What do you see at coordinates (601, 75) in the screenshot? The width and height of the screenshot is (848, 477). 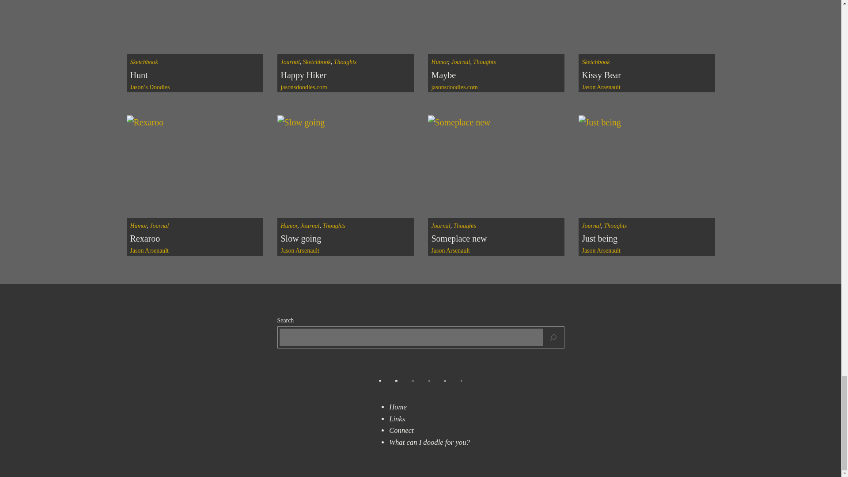 I see `Kissy Bear` at bounding box center [601, 75].